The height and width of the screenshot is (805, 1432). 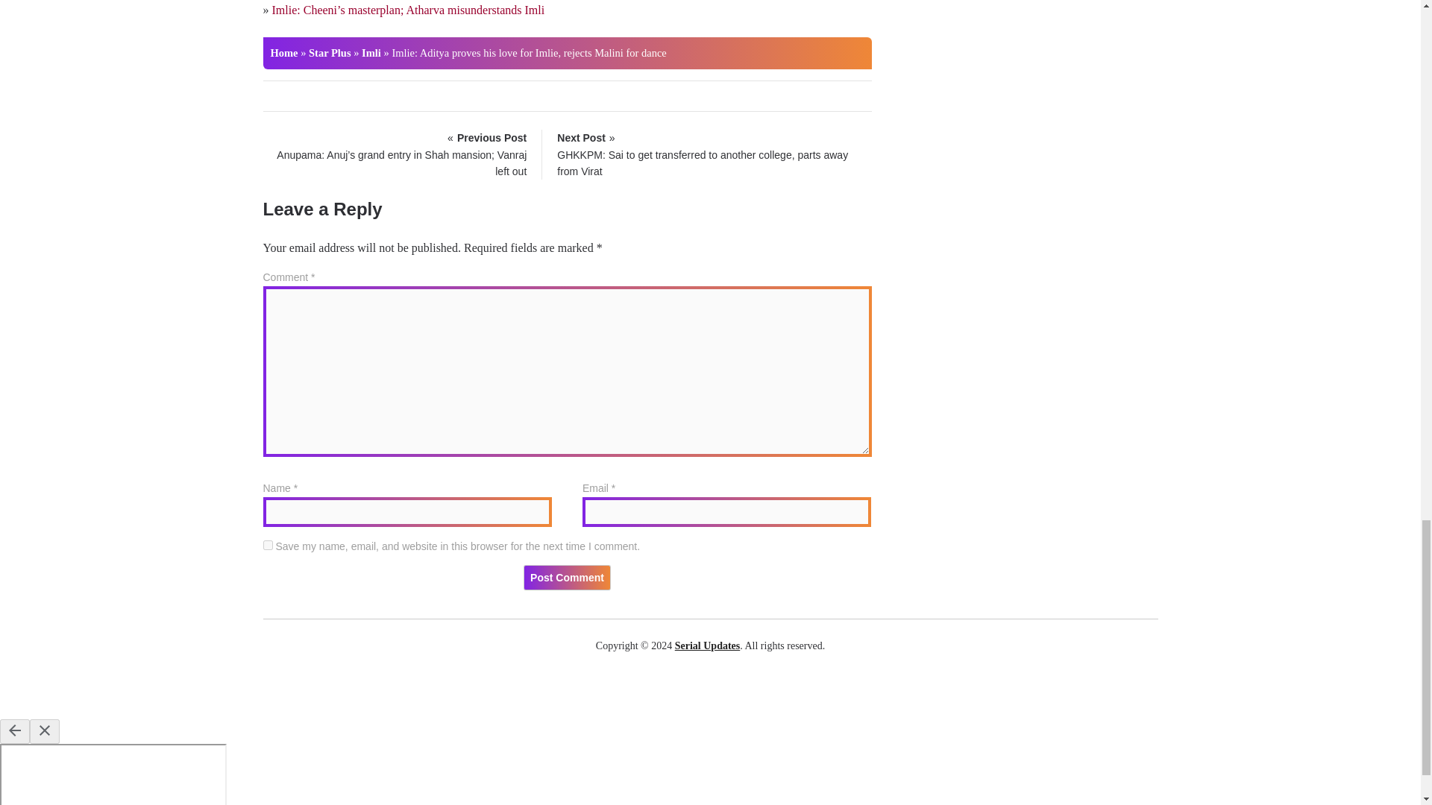 What do you see at coordinates (267, 544) in the screenshot?
I see `yes` at bounding box center [267, 544].